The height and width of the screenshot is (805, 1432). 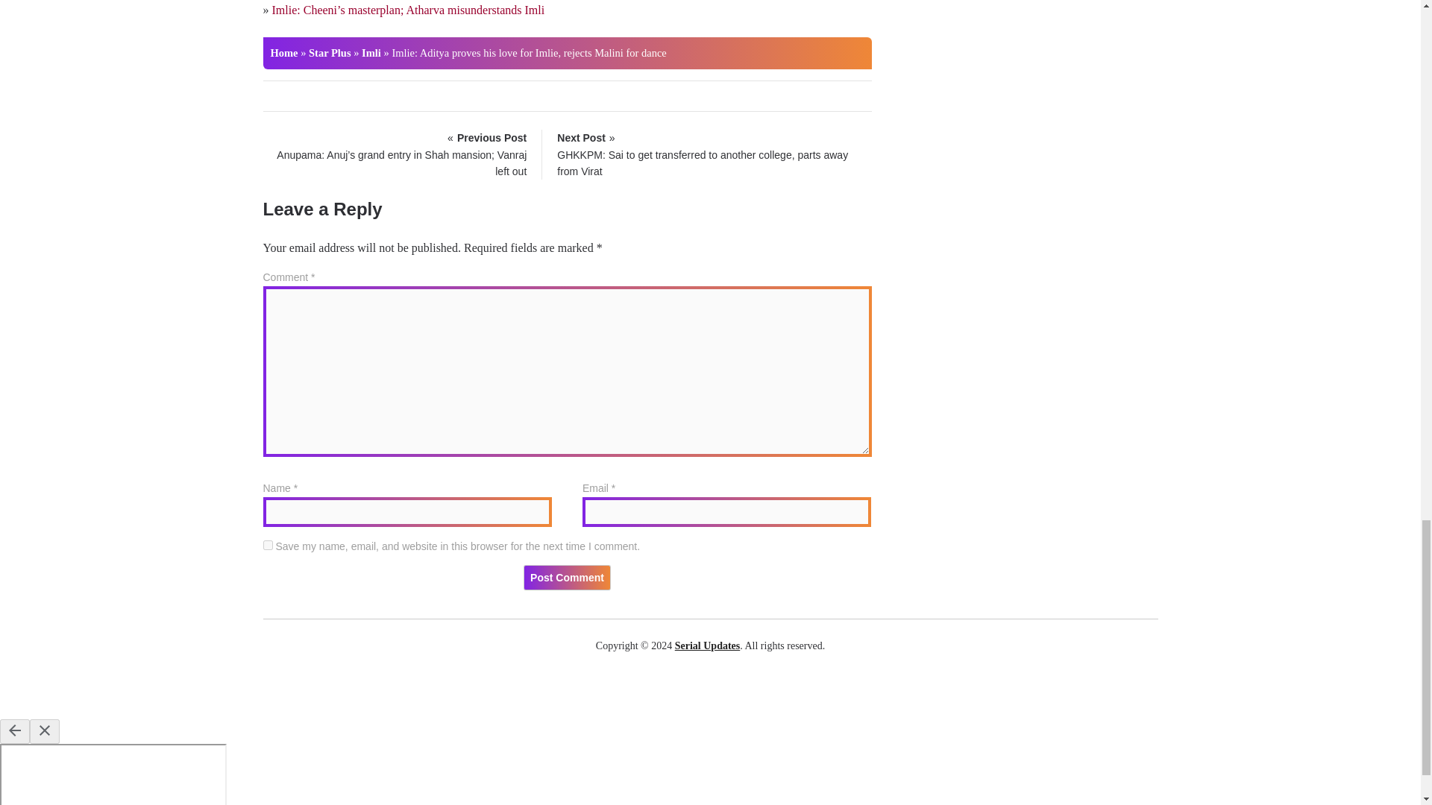 What do you see at coordinates (267, 544) in the screenshot?
I see `yes` at bounding box center [267, 544].